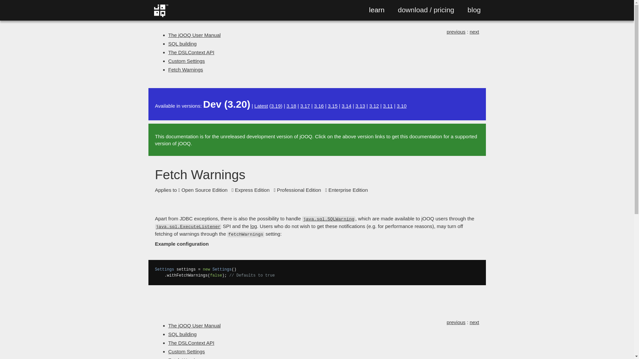 The image size is (639, 359). I want to click on previous, so click(456, 32).